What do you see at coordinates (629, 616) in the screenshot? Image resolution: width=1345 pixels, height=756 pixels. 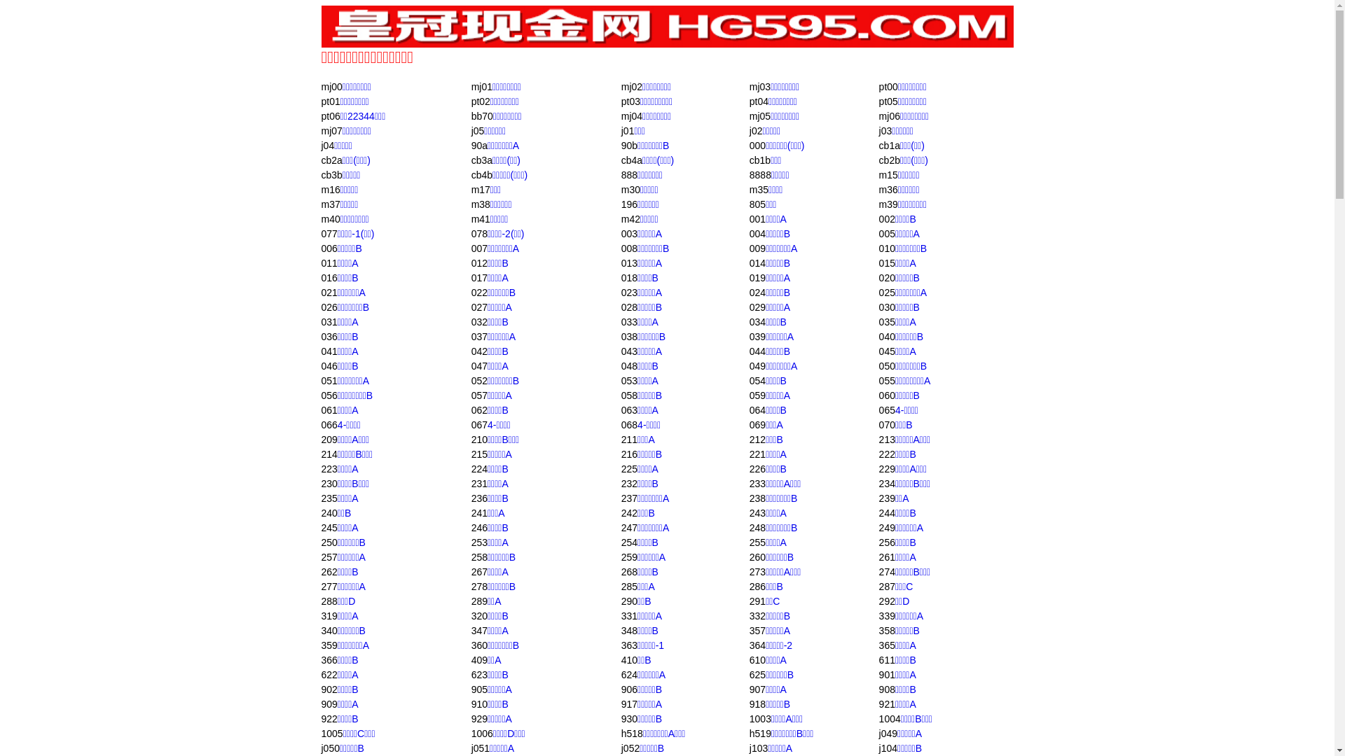 I see `331` at bounding box center [629, 616].